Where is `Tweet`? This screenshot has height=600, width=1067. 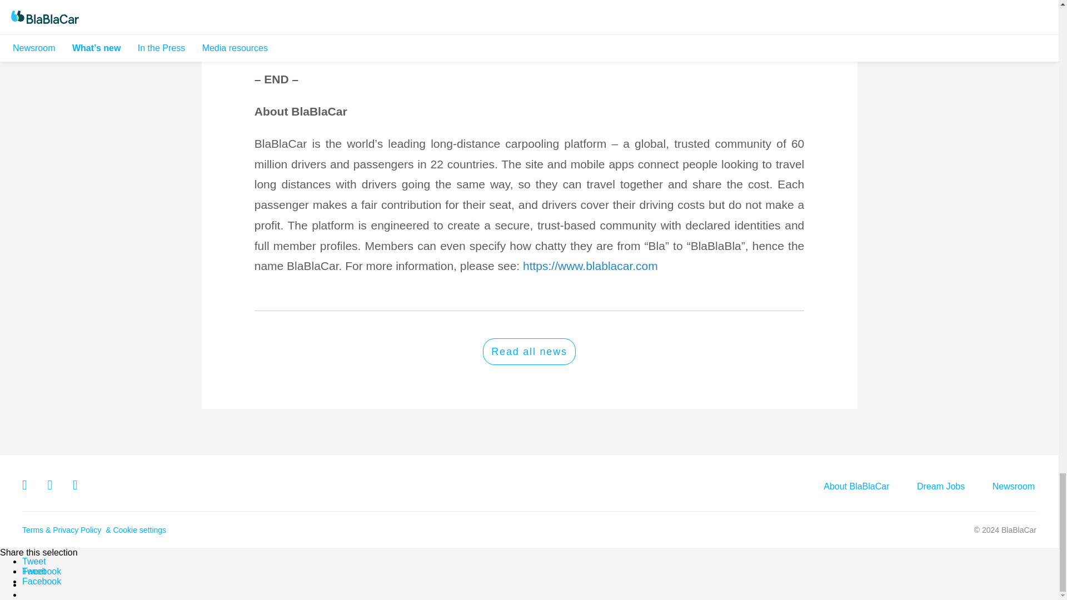 Tweet is located at coordinates (34, 561).